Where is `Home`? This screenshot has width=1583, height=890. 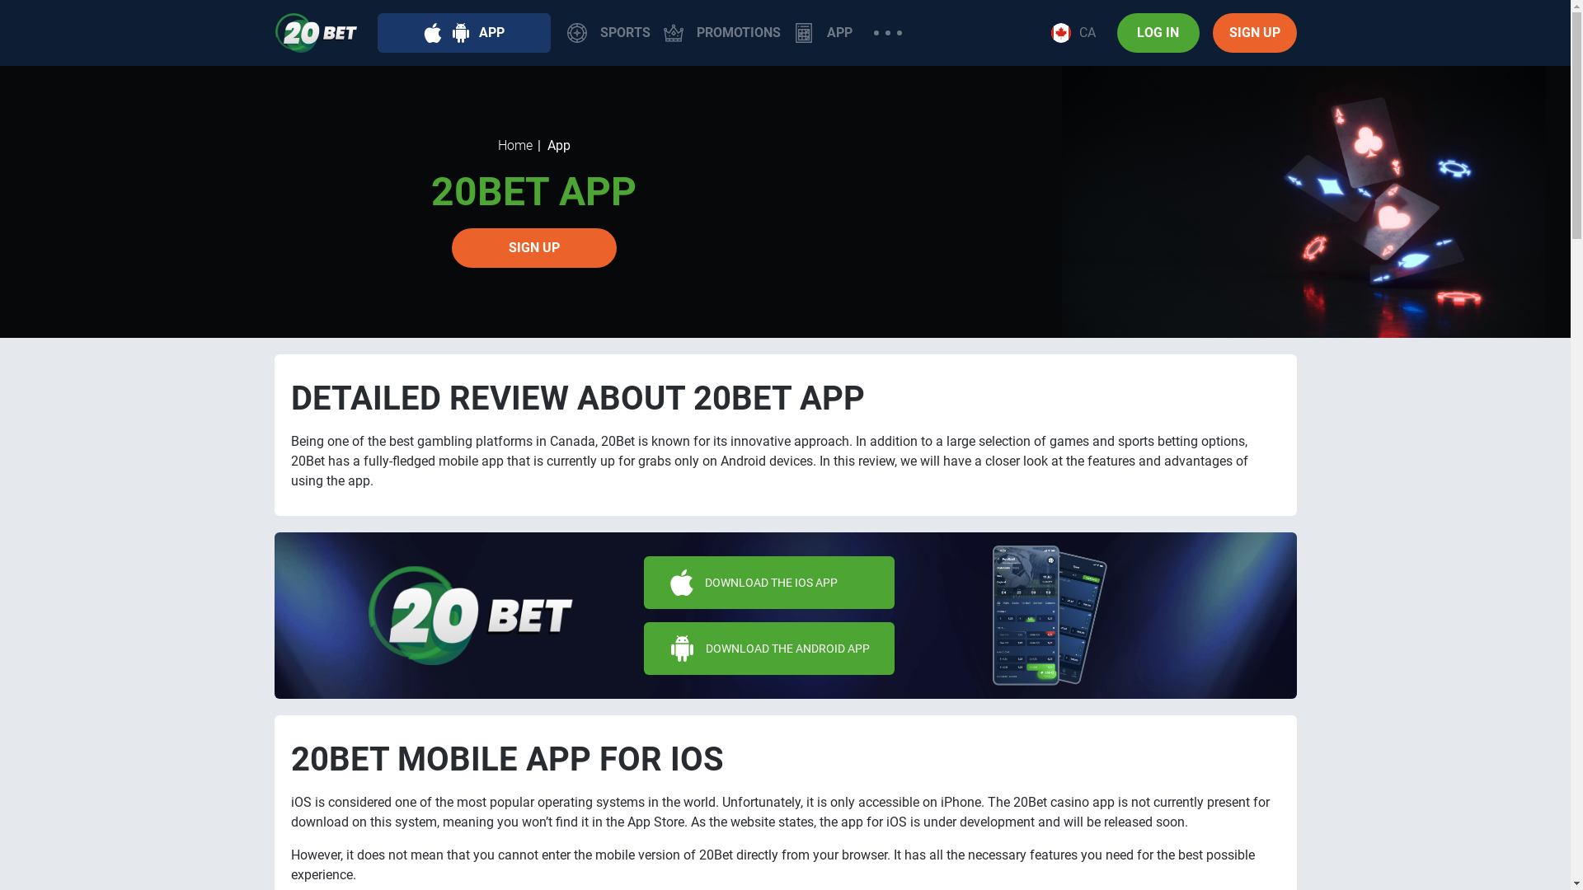
Home is located at coordinates (515, 145).